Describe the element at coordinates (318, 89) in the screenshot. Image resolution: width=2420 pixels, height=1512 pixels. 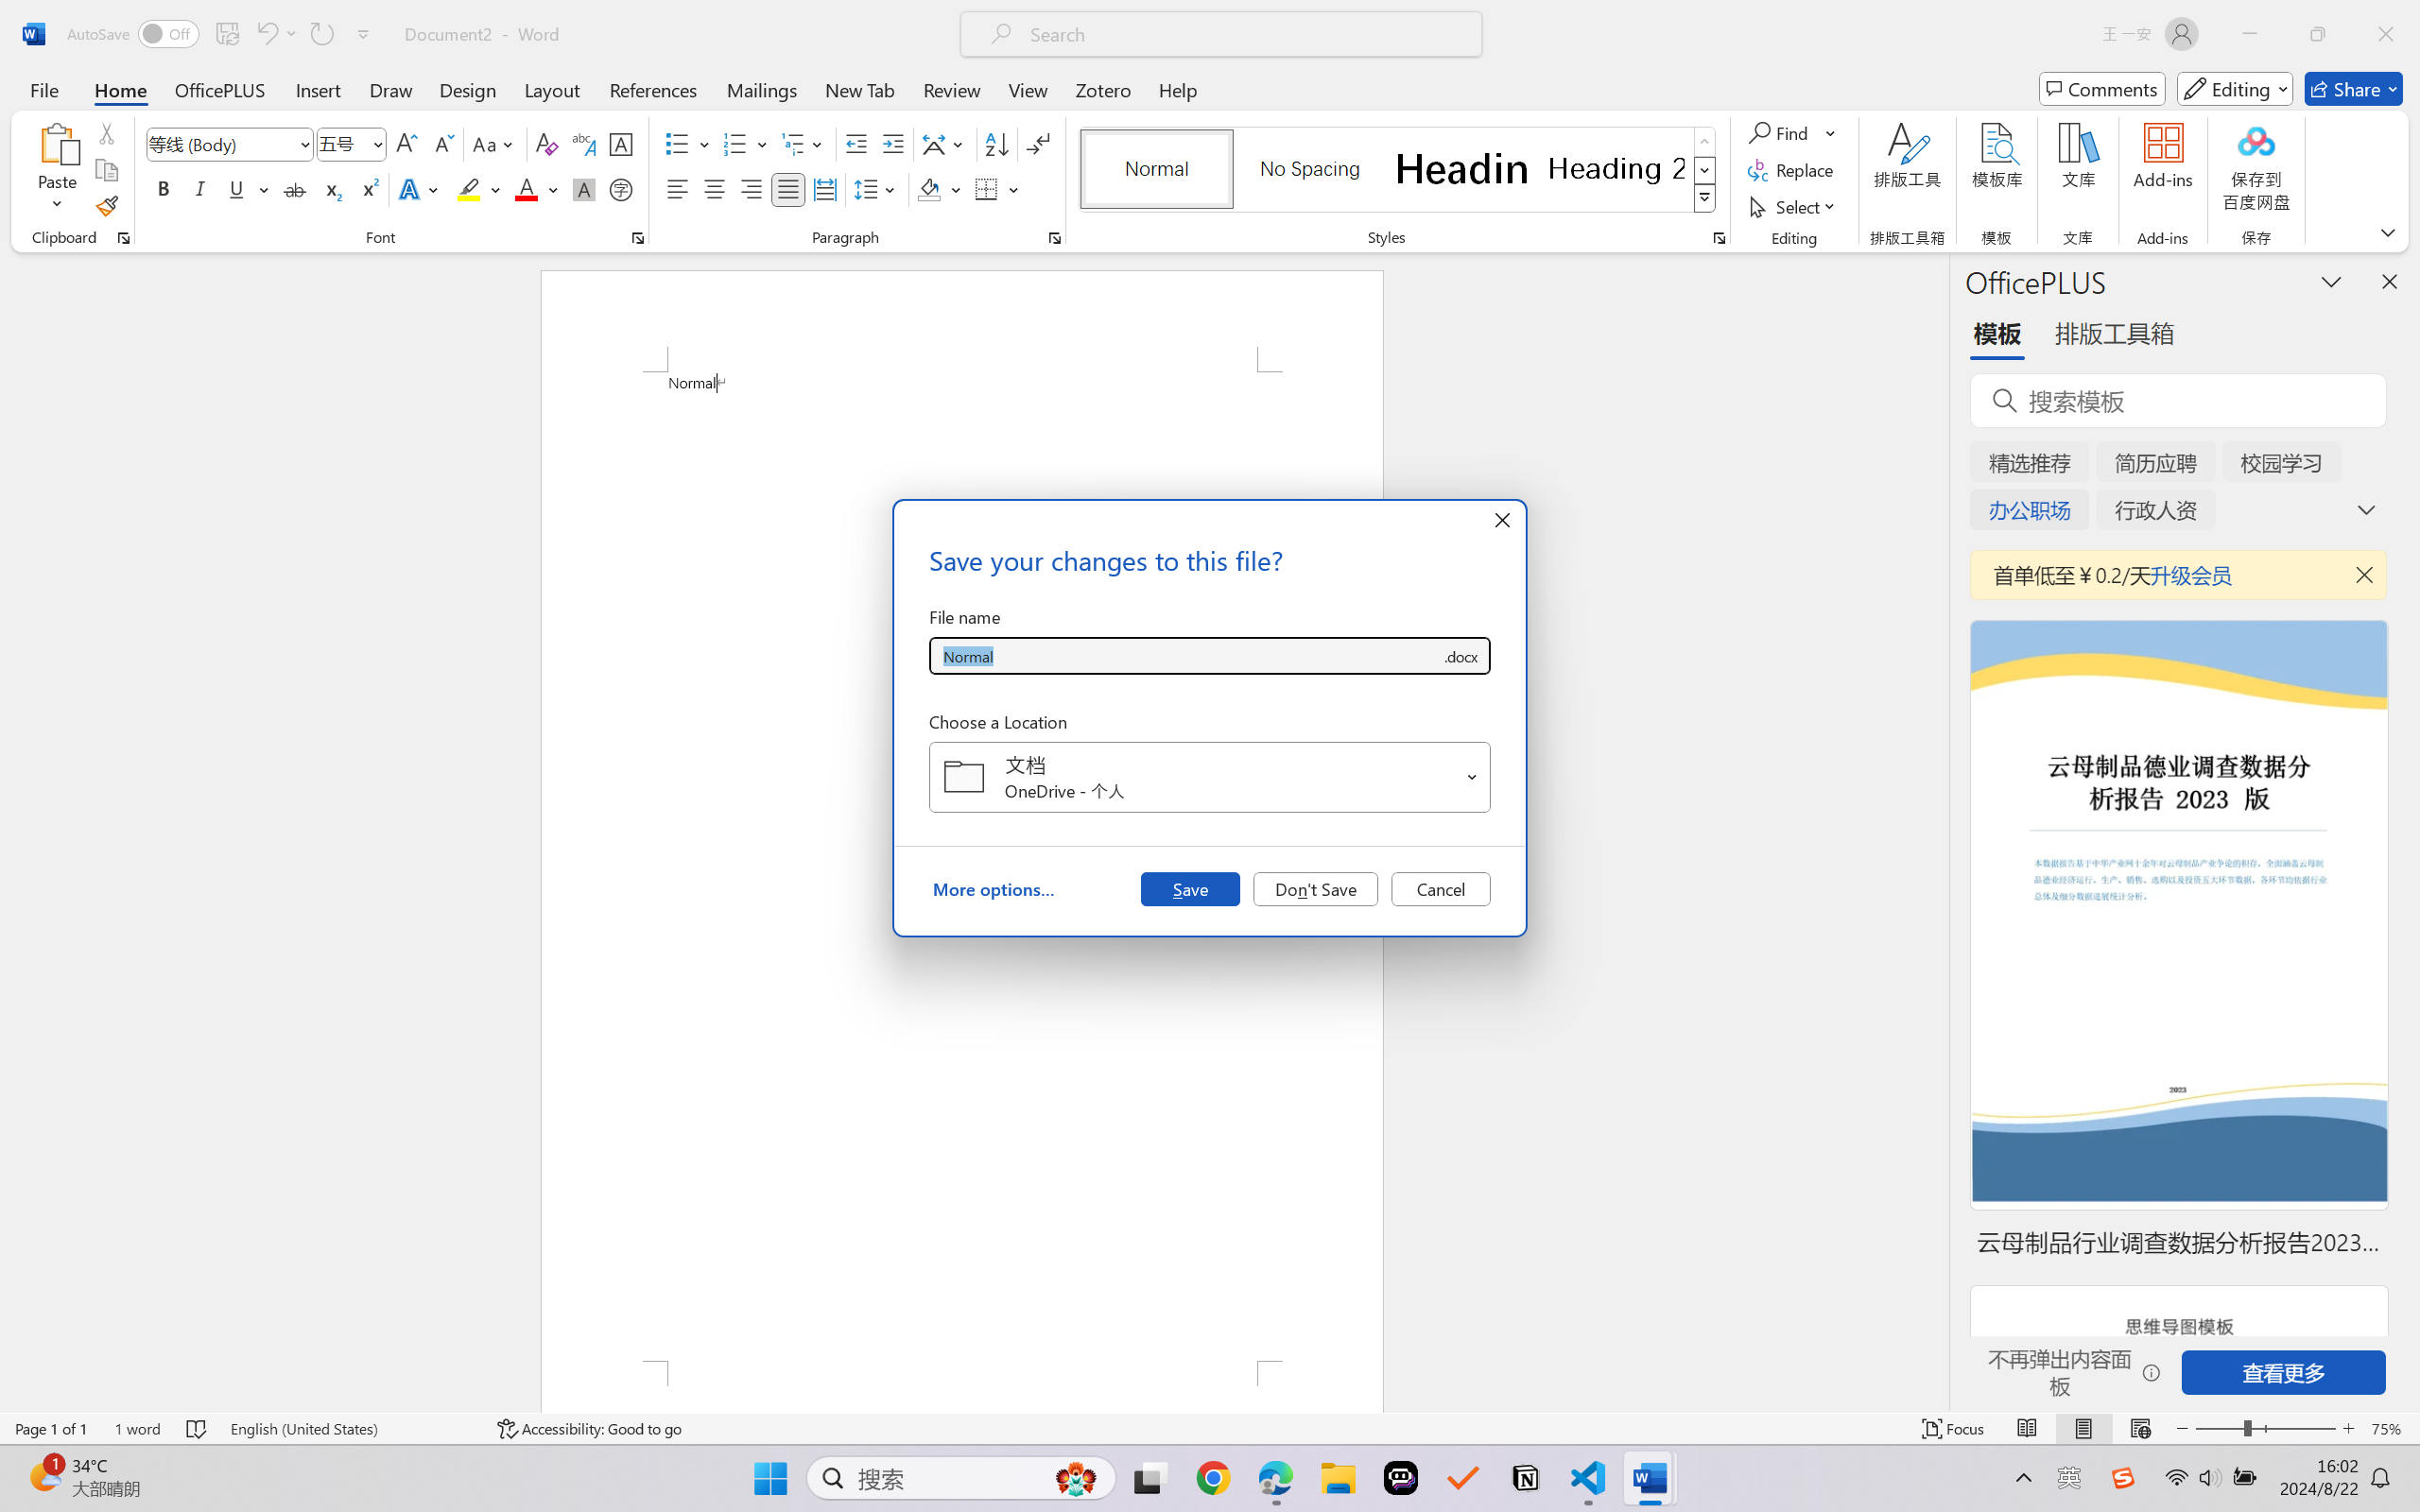
I see `Insert` at that location.